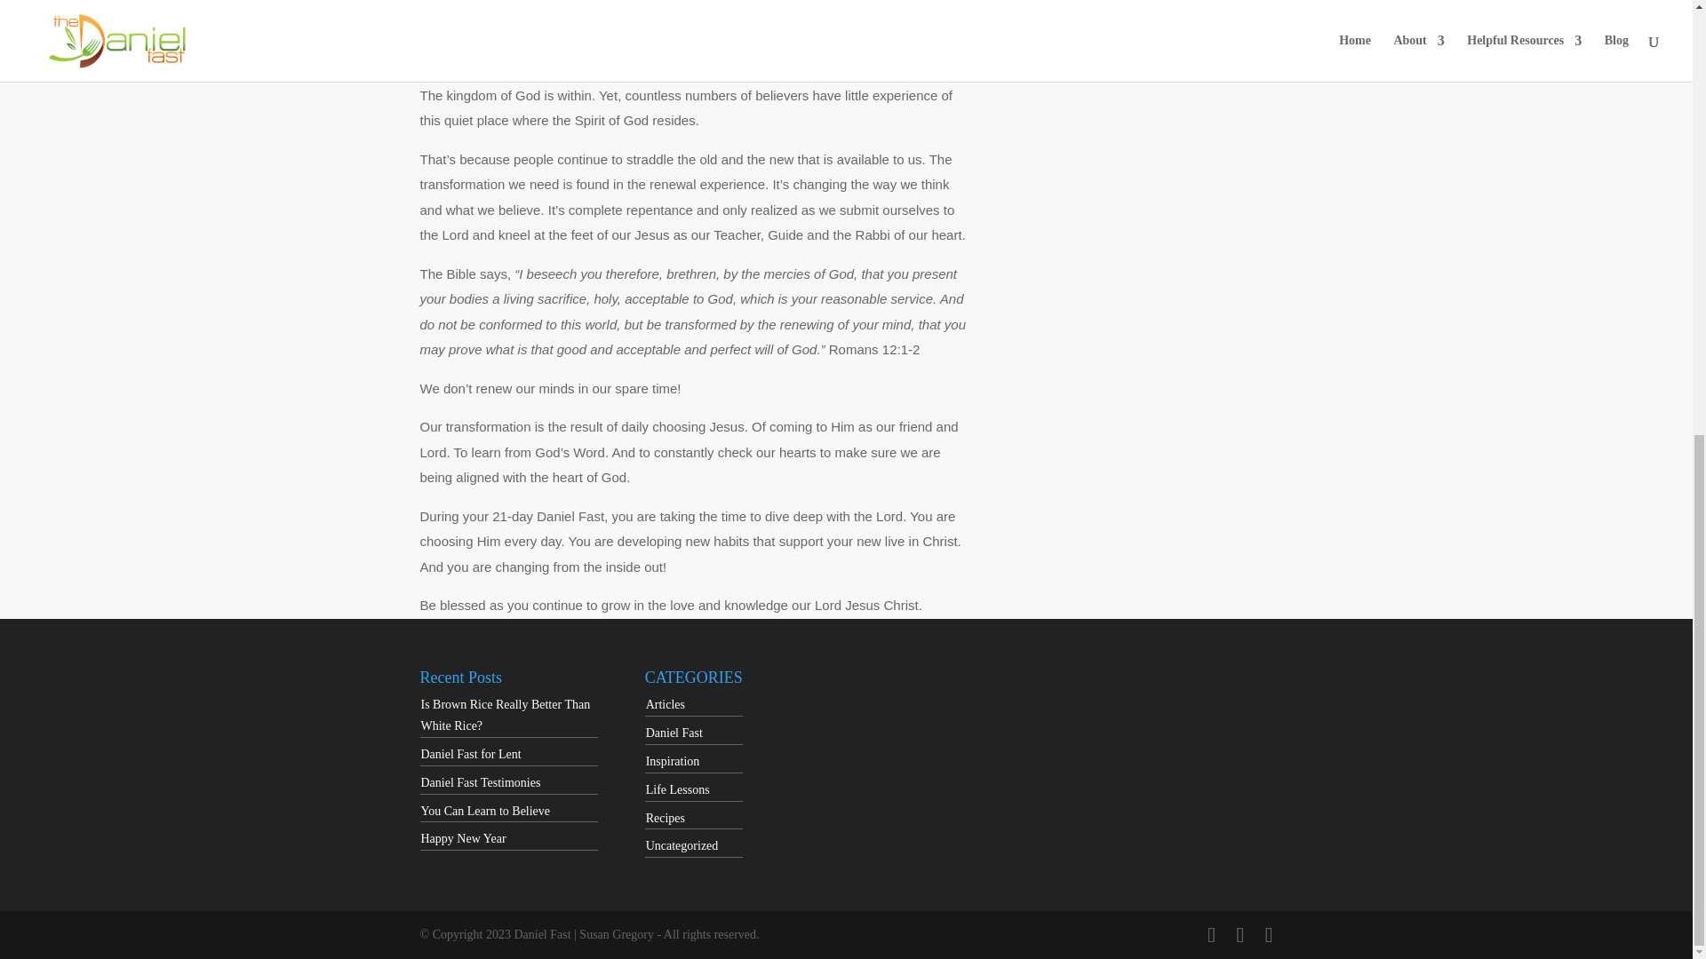 The width and height of the screenshot is (1706, 959). I want to click on Happy New Year, so click(464, 838).